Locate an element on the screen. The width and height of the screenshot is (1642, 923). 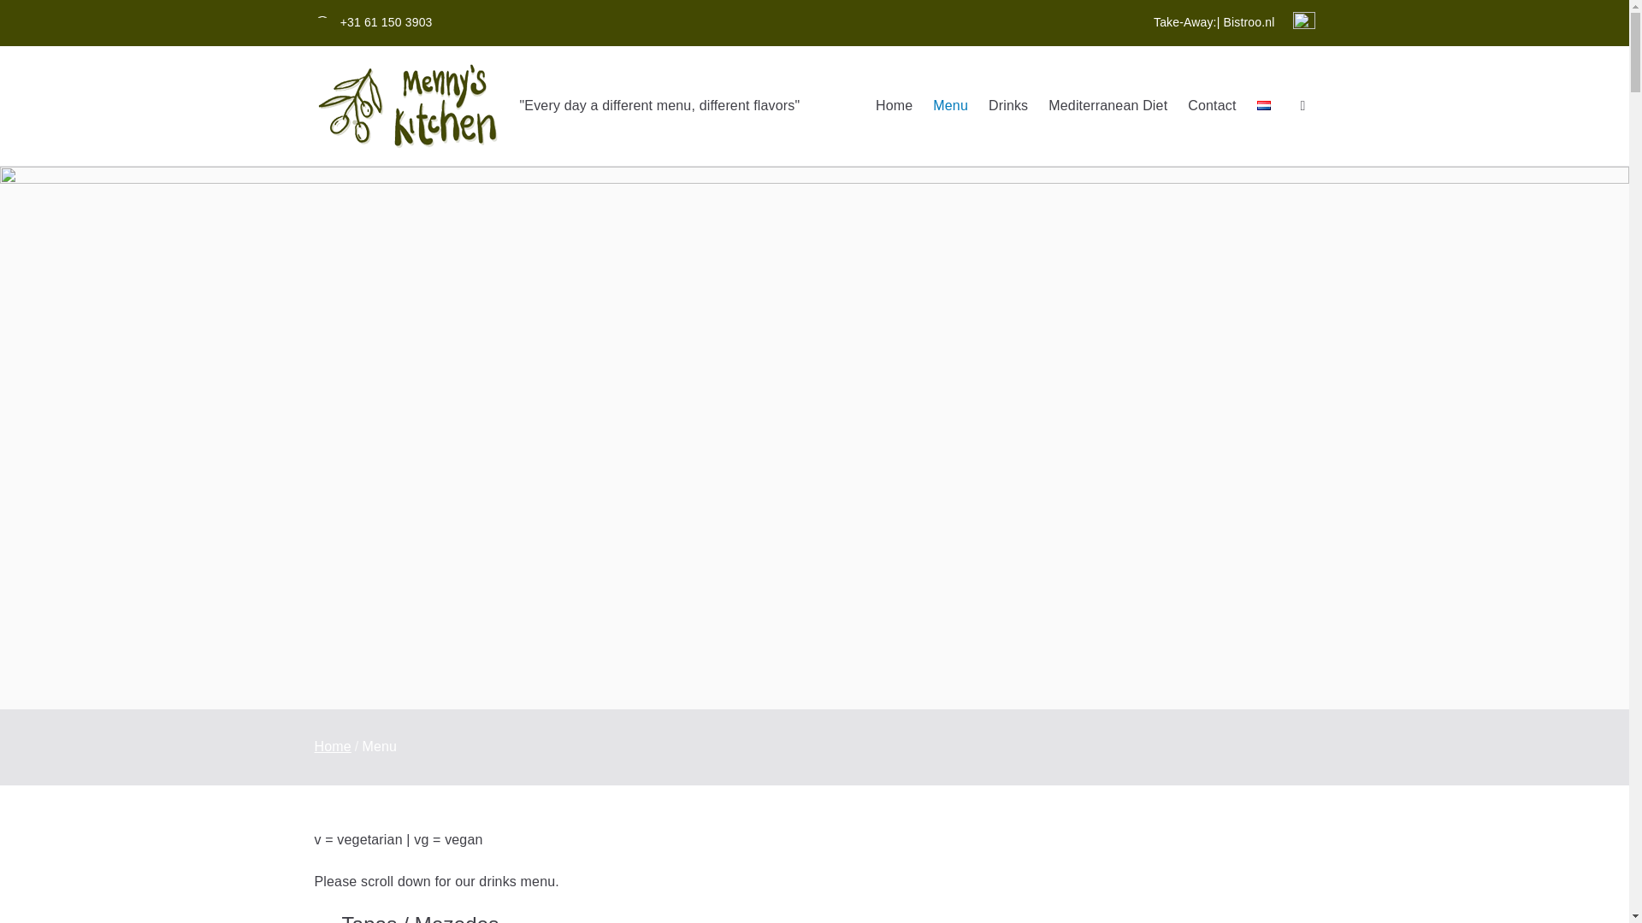
Bistroo.nl is located at coordinates (1249, 22).